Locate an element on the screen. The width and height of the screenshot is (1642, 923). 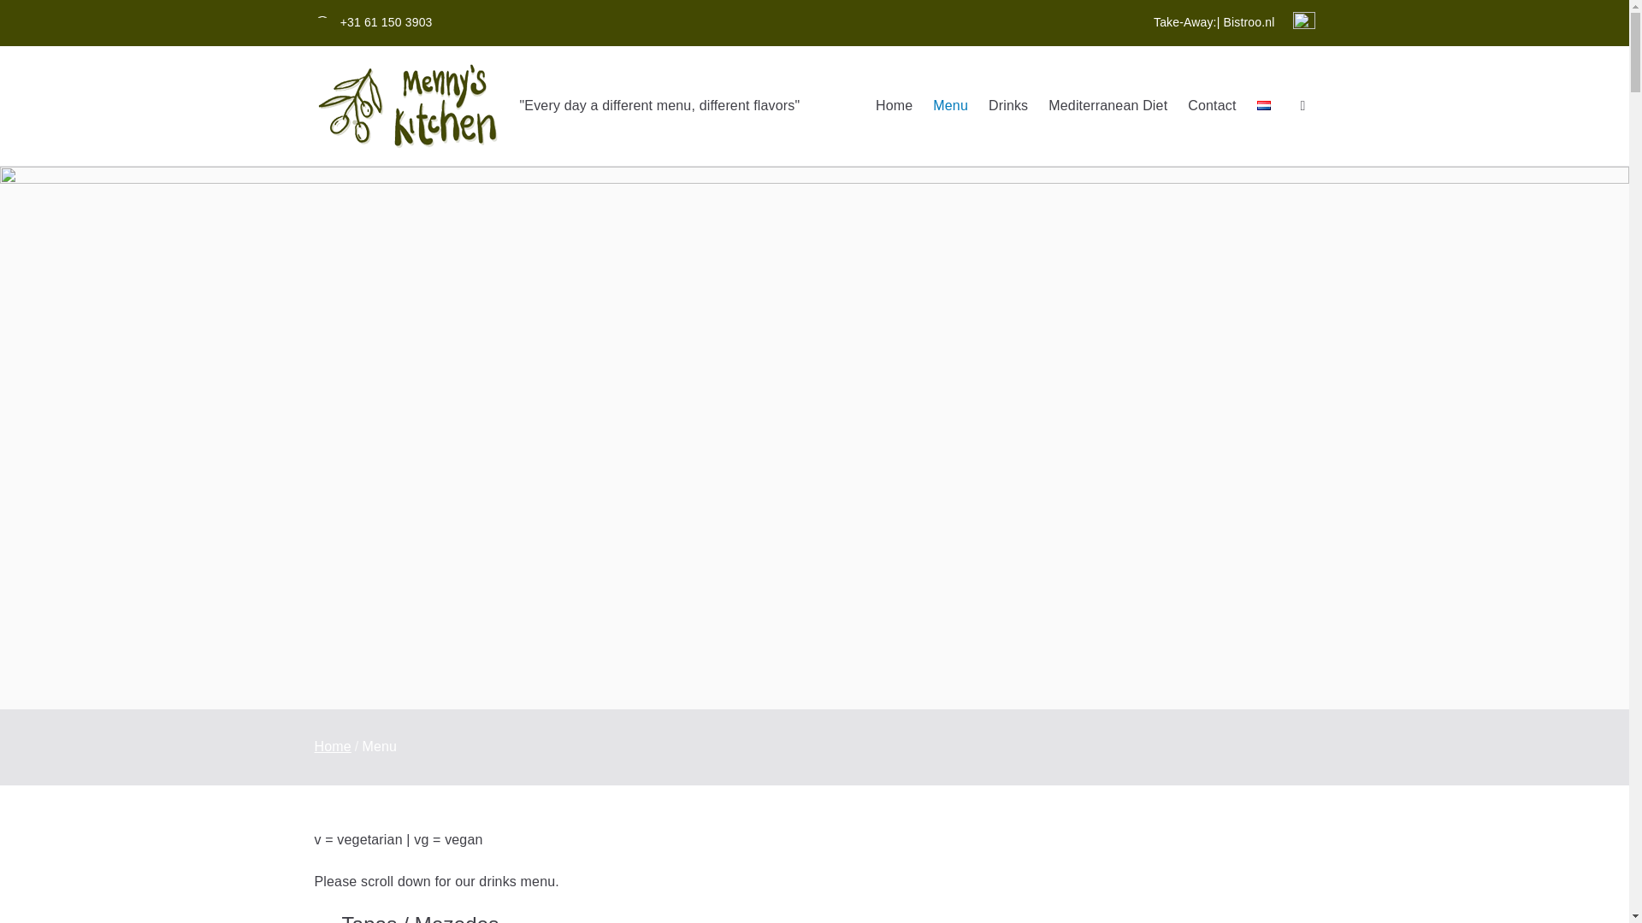
Bistroo.nl is located at coordinates (1249, 22).